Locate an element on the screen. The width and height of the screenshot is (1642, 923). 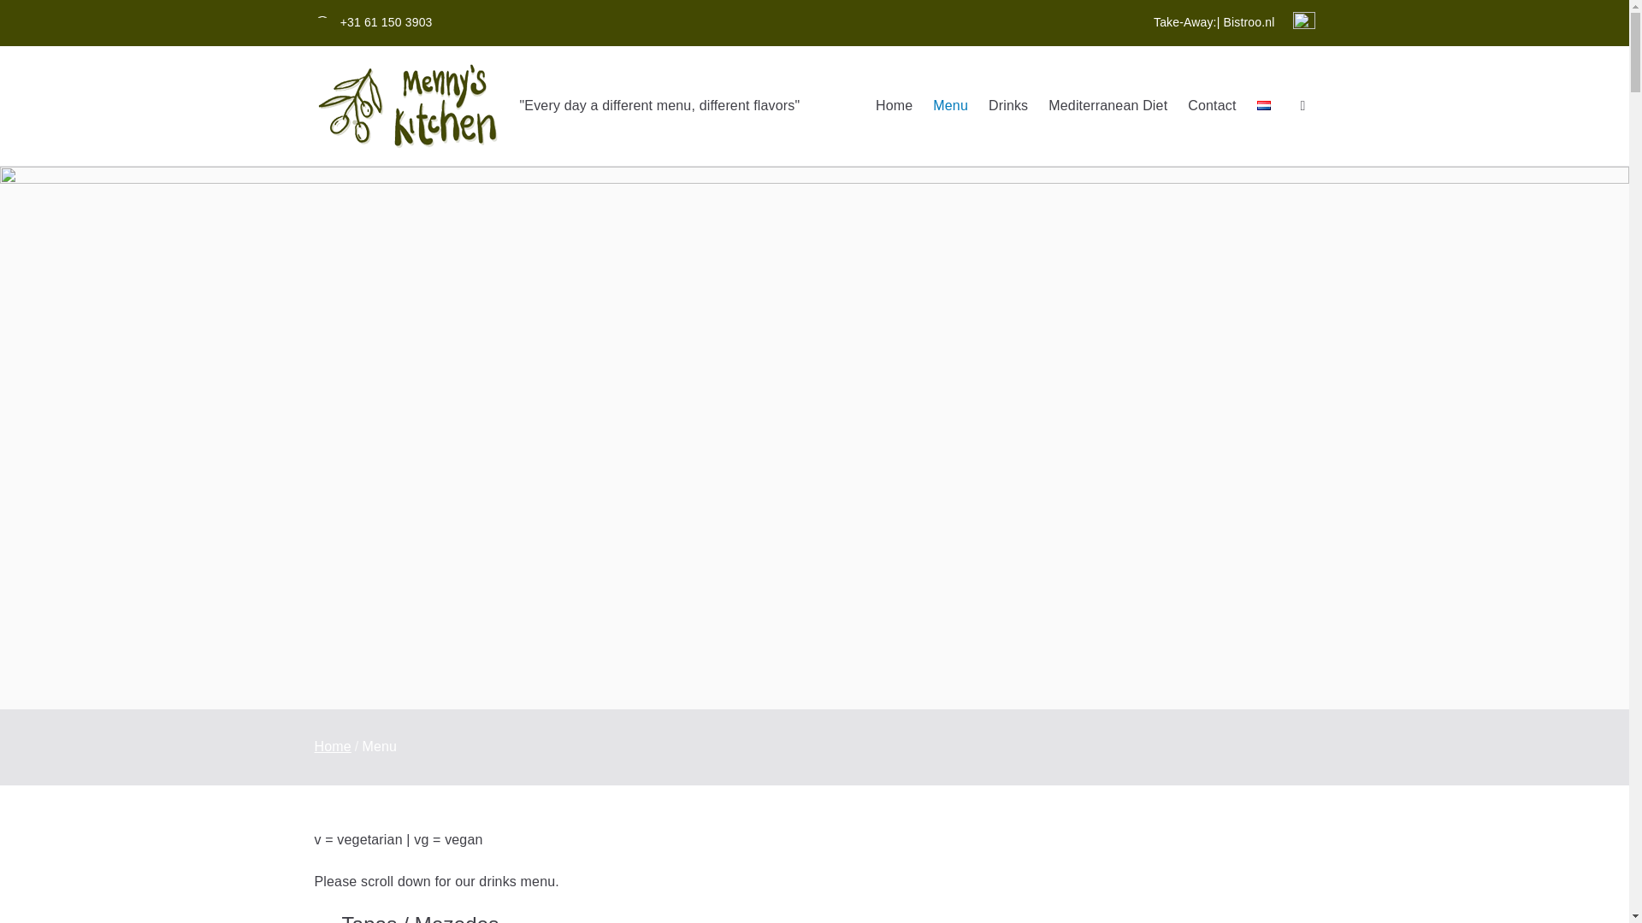
Bistroo.nl is located at coordinates (1249, 22).